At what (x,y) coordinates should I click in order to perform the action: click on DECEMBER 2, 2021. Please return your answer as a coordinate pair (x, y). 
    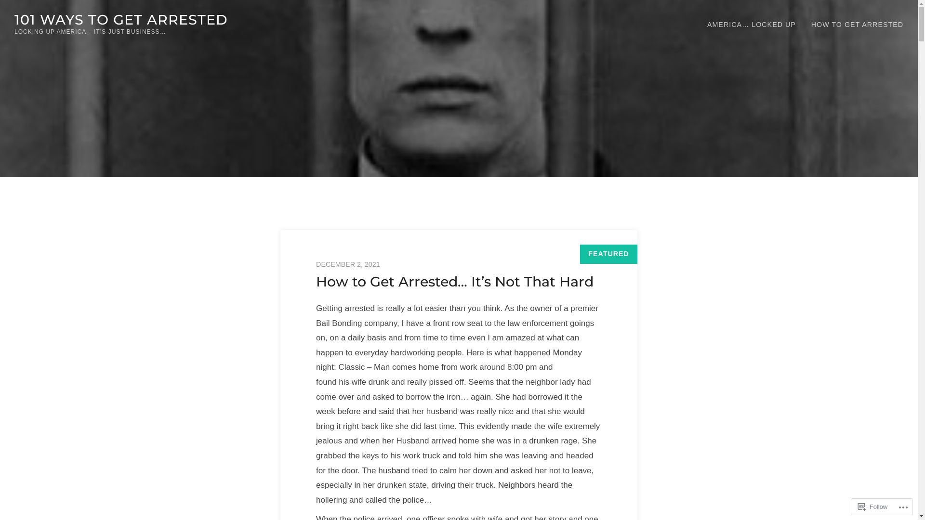
    Looking at the image, I should click on (459, 265).